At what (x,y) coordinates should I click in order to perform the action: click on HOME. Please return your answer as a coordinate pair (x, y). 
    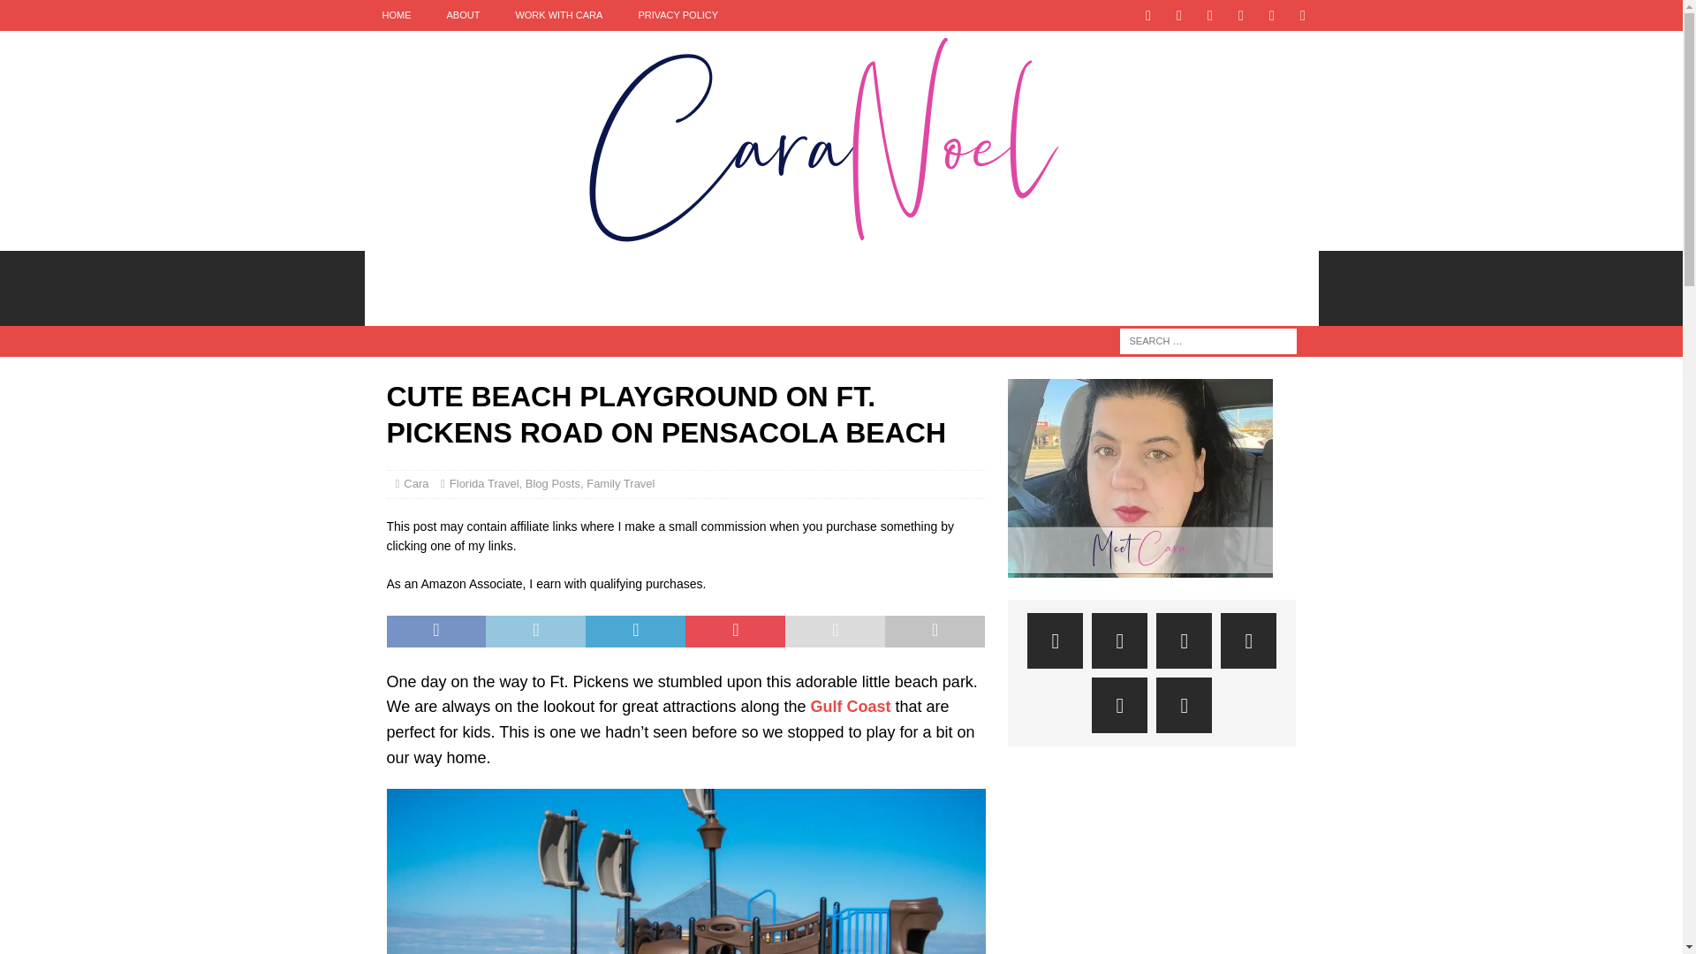
    Looking at the image, I should click on (396, 15).